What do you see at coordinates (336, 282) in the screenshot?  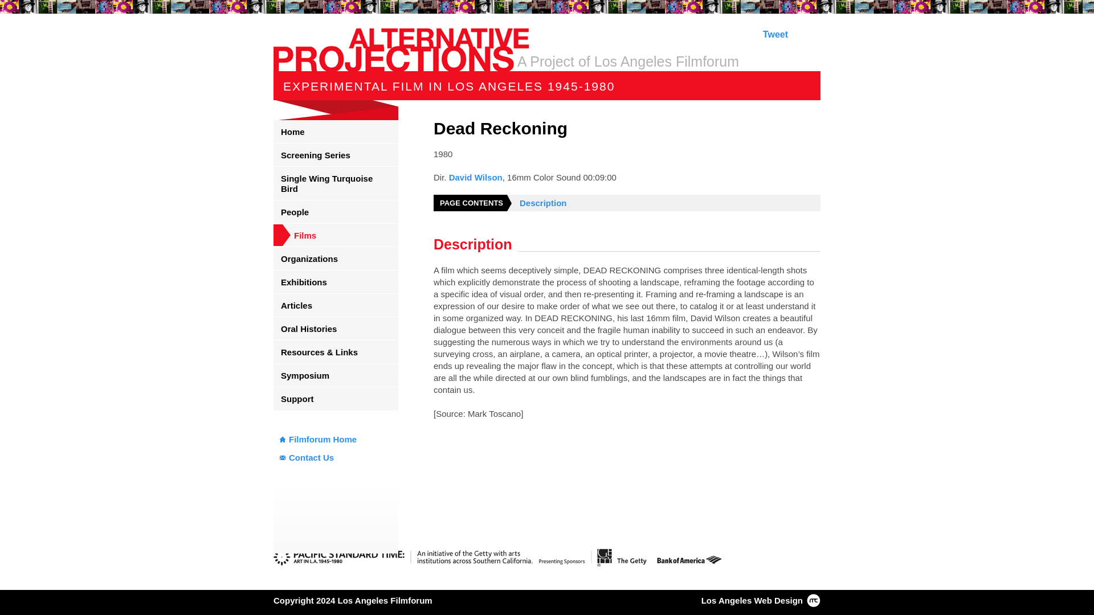 I see `Exhibitions` at bounding box center [336, 282].